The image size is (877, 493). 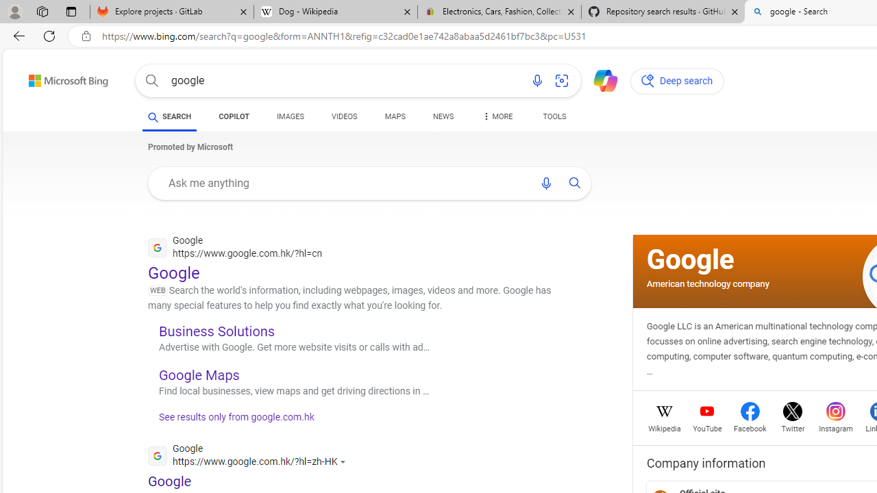 I want to click on Chat, so click(x=600, y=79).